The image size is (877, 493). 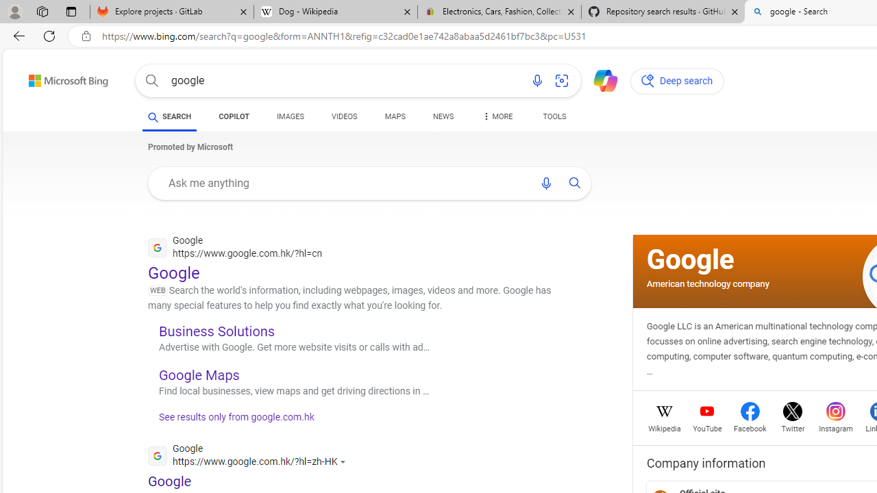 I want to click on Chat, so click(x=600, y=79).